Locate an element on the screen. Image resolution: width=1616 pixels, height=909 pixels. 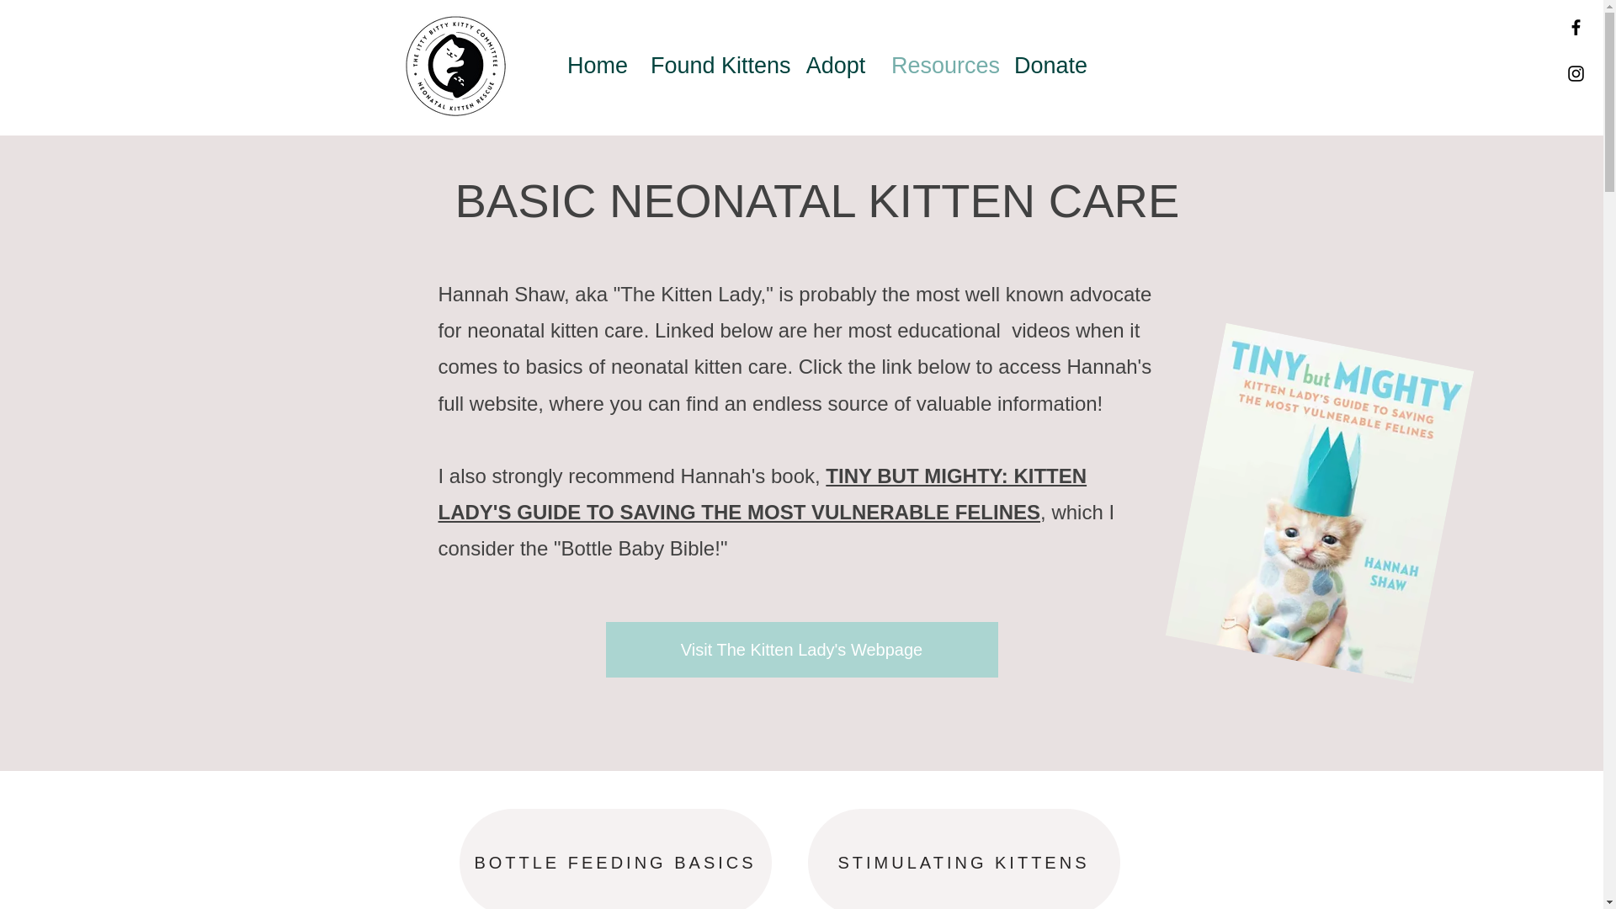
BOTTLE FEEDING BASICS is located at coordinates (615, 858).